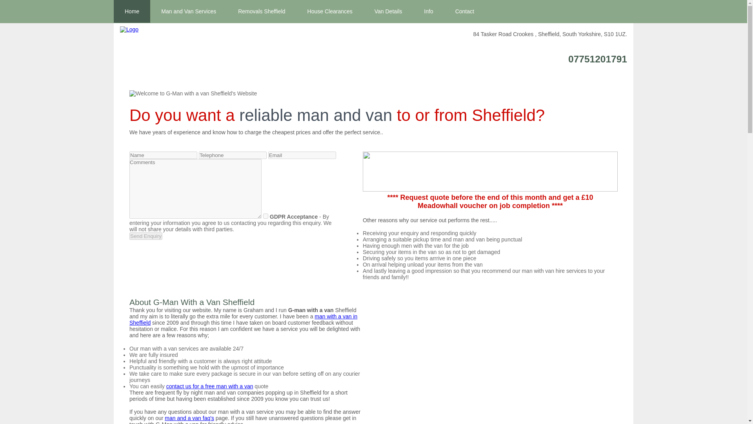  I want to click on Man and Van Services, so click(188, 11).